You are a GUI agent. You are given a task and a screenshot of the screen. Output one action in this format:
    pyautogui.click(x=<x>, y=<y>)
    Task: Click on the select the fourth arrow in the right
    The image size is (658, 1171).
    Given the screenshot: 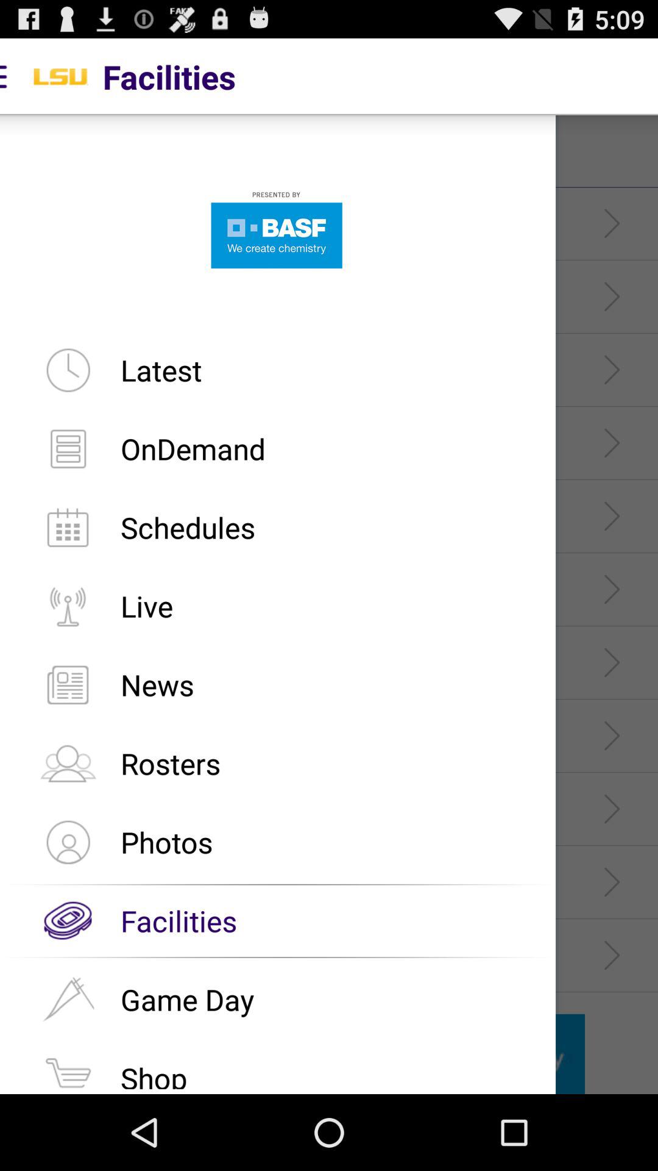 What is the action you would take?
    pyautogui.click(x=612, y=443)
    